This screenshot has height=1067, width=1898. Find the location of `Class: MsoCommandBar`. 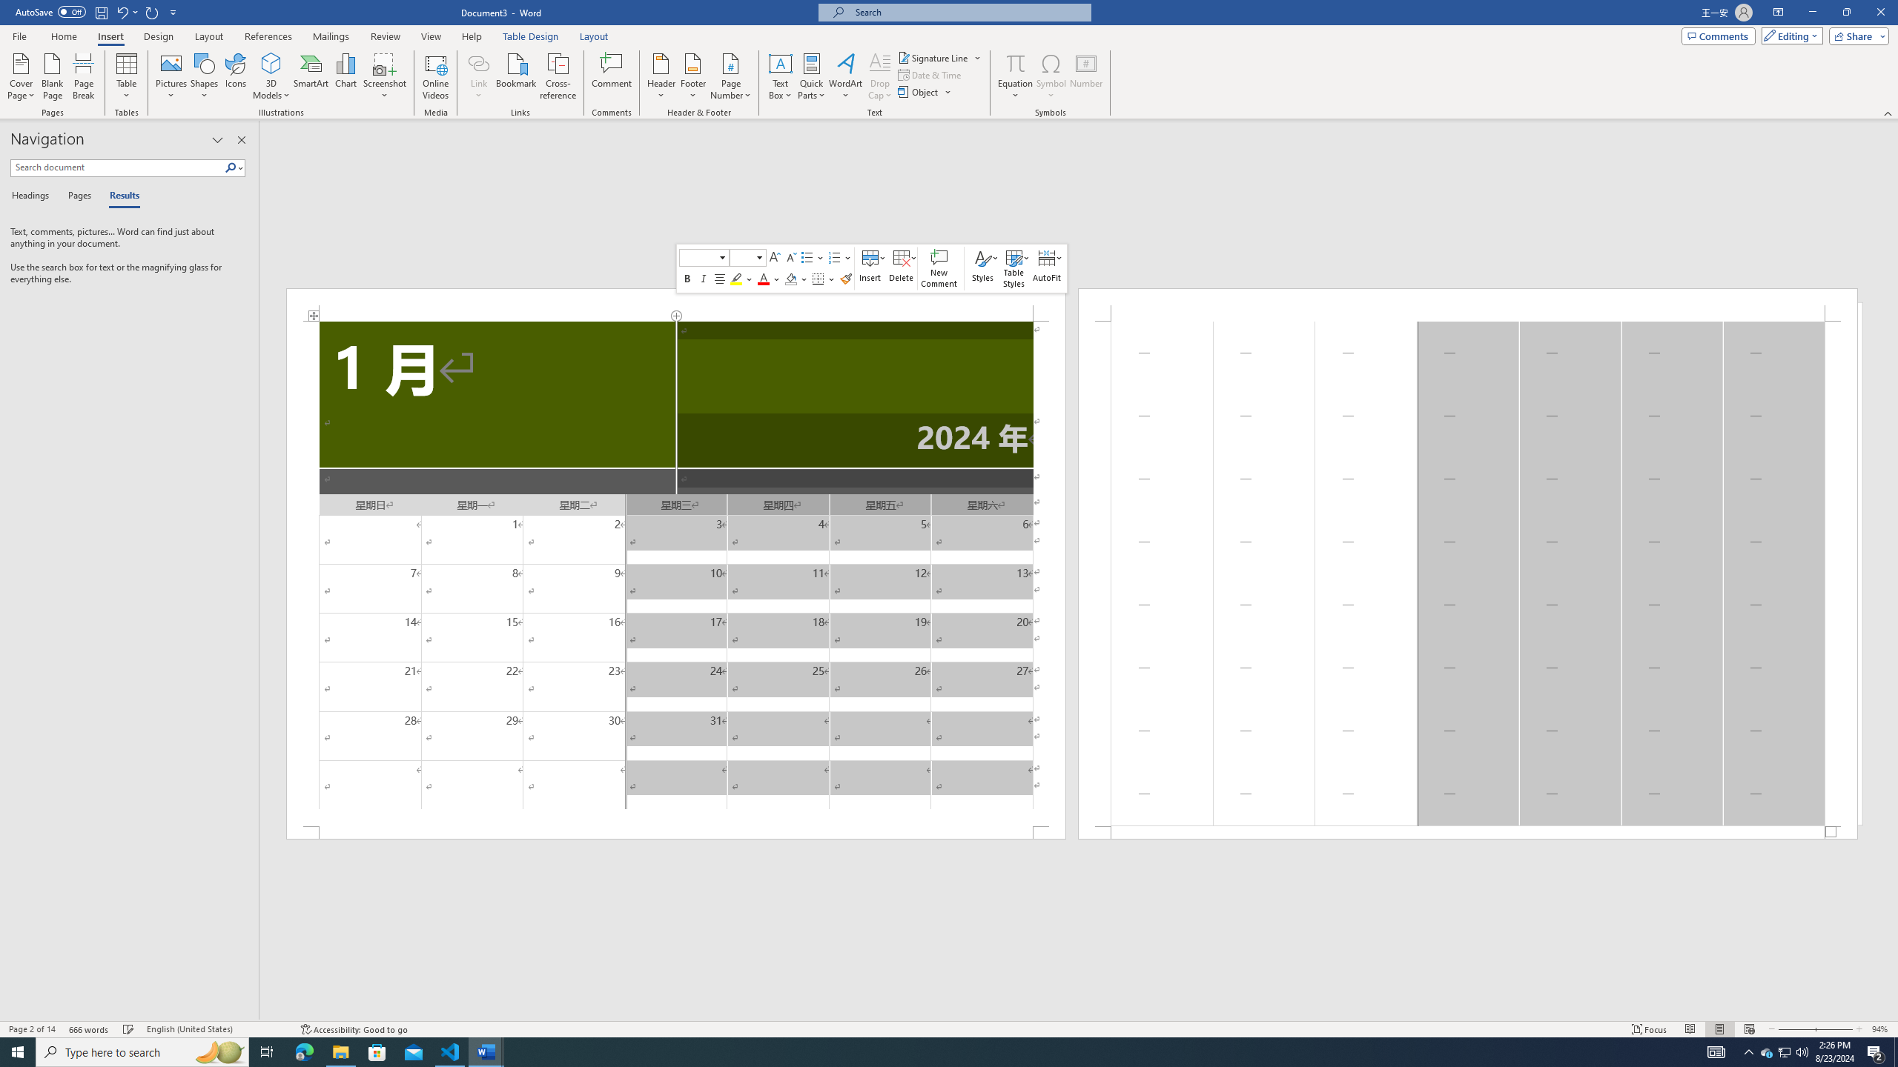

Class: MsoCommandBar is located at coordinates (949, 1028).